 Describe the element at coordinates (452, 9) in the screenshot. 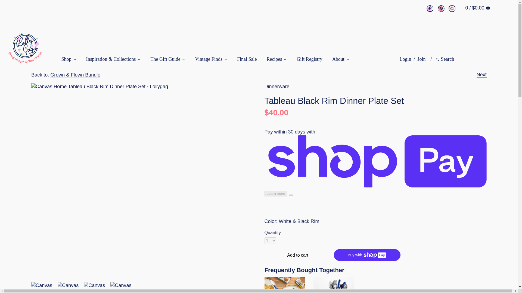

I see `Instagram` at that location.